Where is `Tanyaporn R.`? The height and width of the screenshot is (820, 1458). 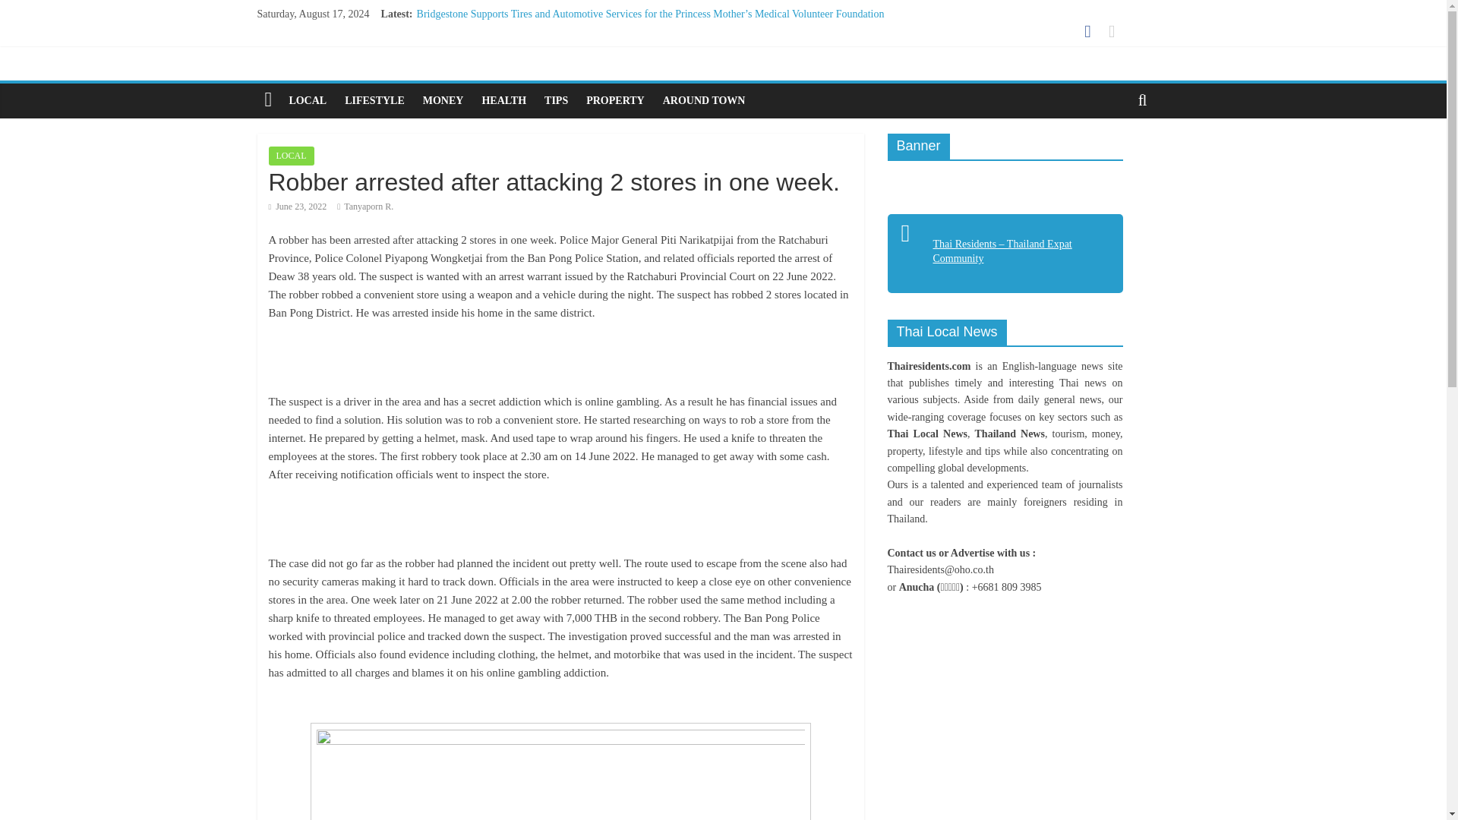
Tanyaporn R. is located at coordinates (369, 206).